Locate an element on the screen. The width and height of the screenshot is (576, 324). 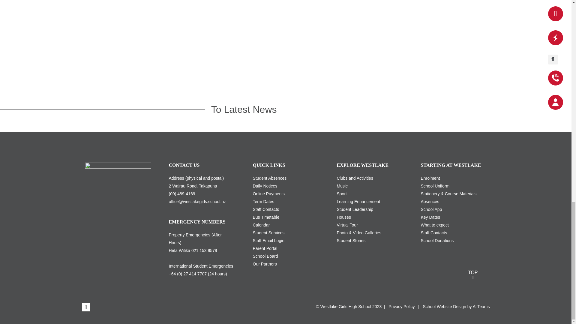
Auckland NZ Website Design, School Website Designers is located at coordinates (444, 307).